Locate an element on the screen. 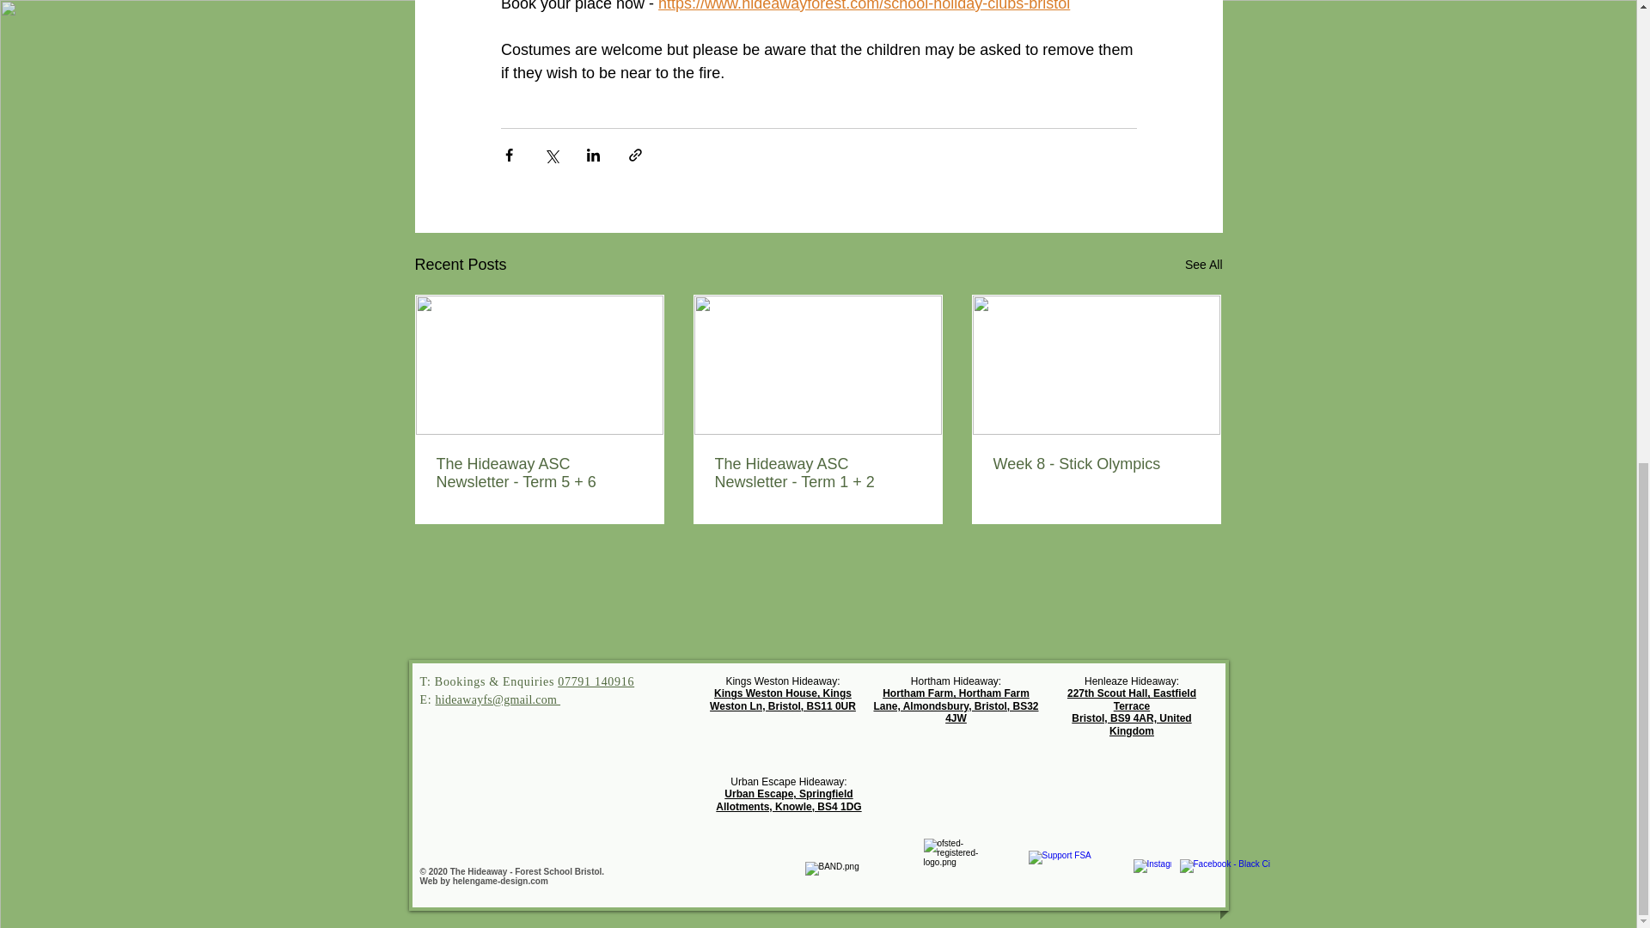 Image resolution: width=1650 pixels, height=928 pixels. Henleaze Hideaway: is located at coordinates (1131, 677).